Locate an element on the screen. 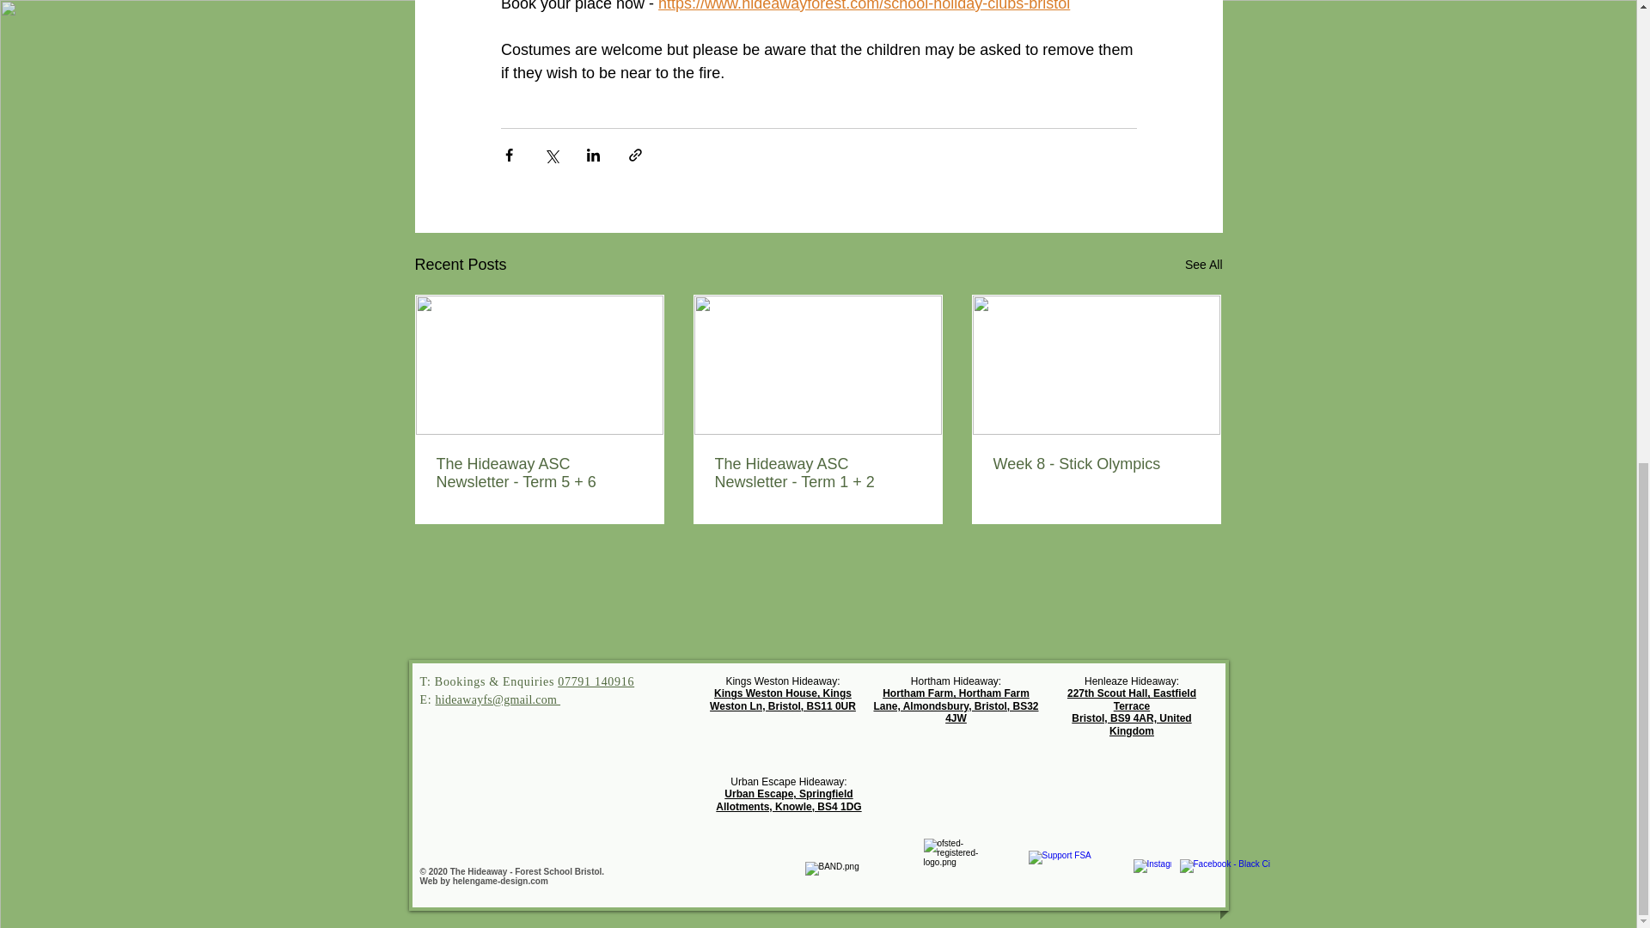 Image resolution: width=1650 pixels, height=928 pixels. Henleaze Hideaway: is located at coordinates (1131, 677).